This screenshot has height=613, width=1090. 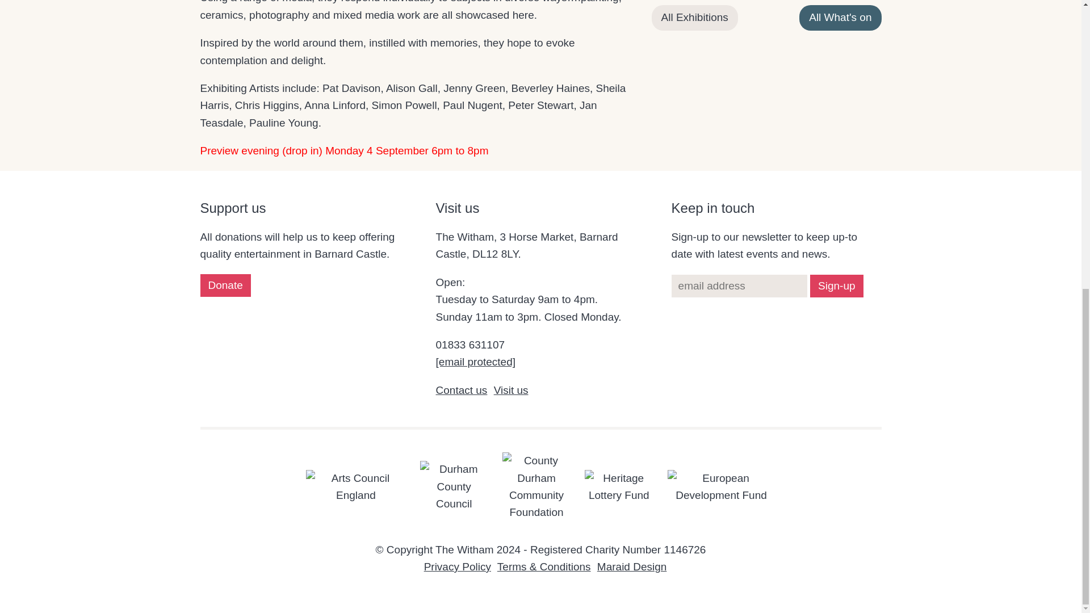 What do you see at coordinates (695, 17) in the screenshot?
I see `All Exhibitions` at bounding box center [695, 17].